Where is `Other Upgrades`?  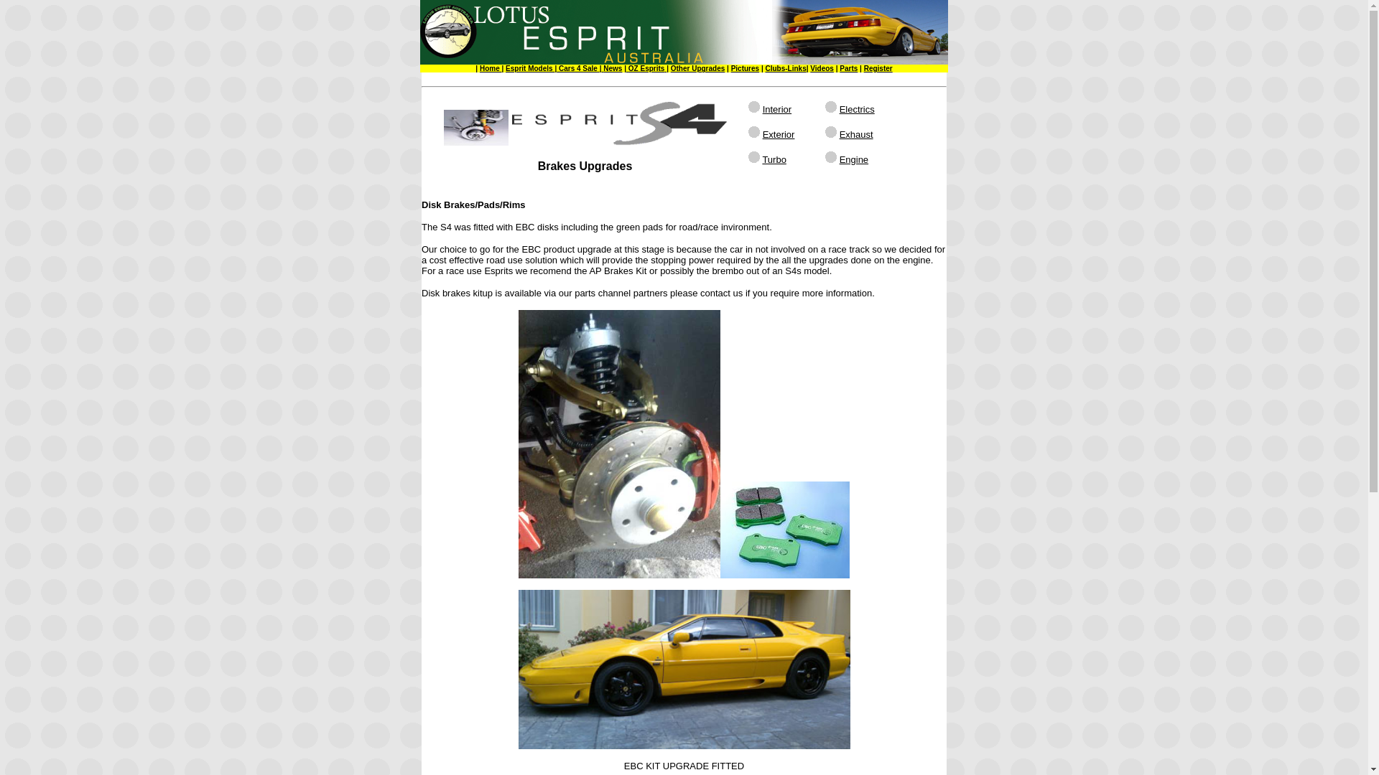
Other Upgrades is located at coordinates (698, 69).